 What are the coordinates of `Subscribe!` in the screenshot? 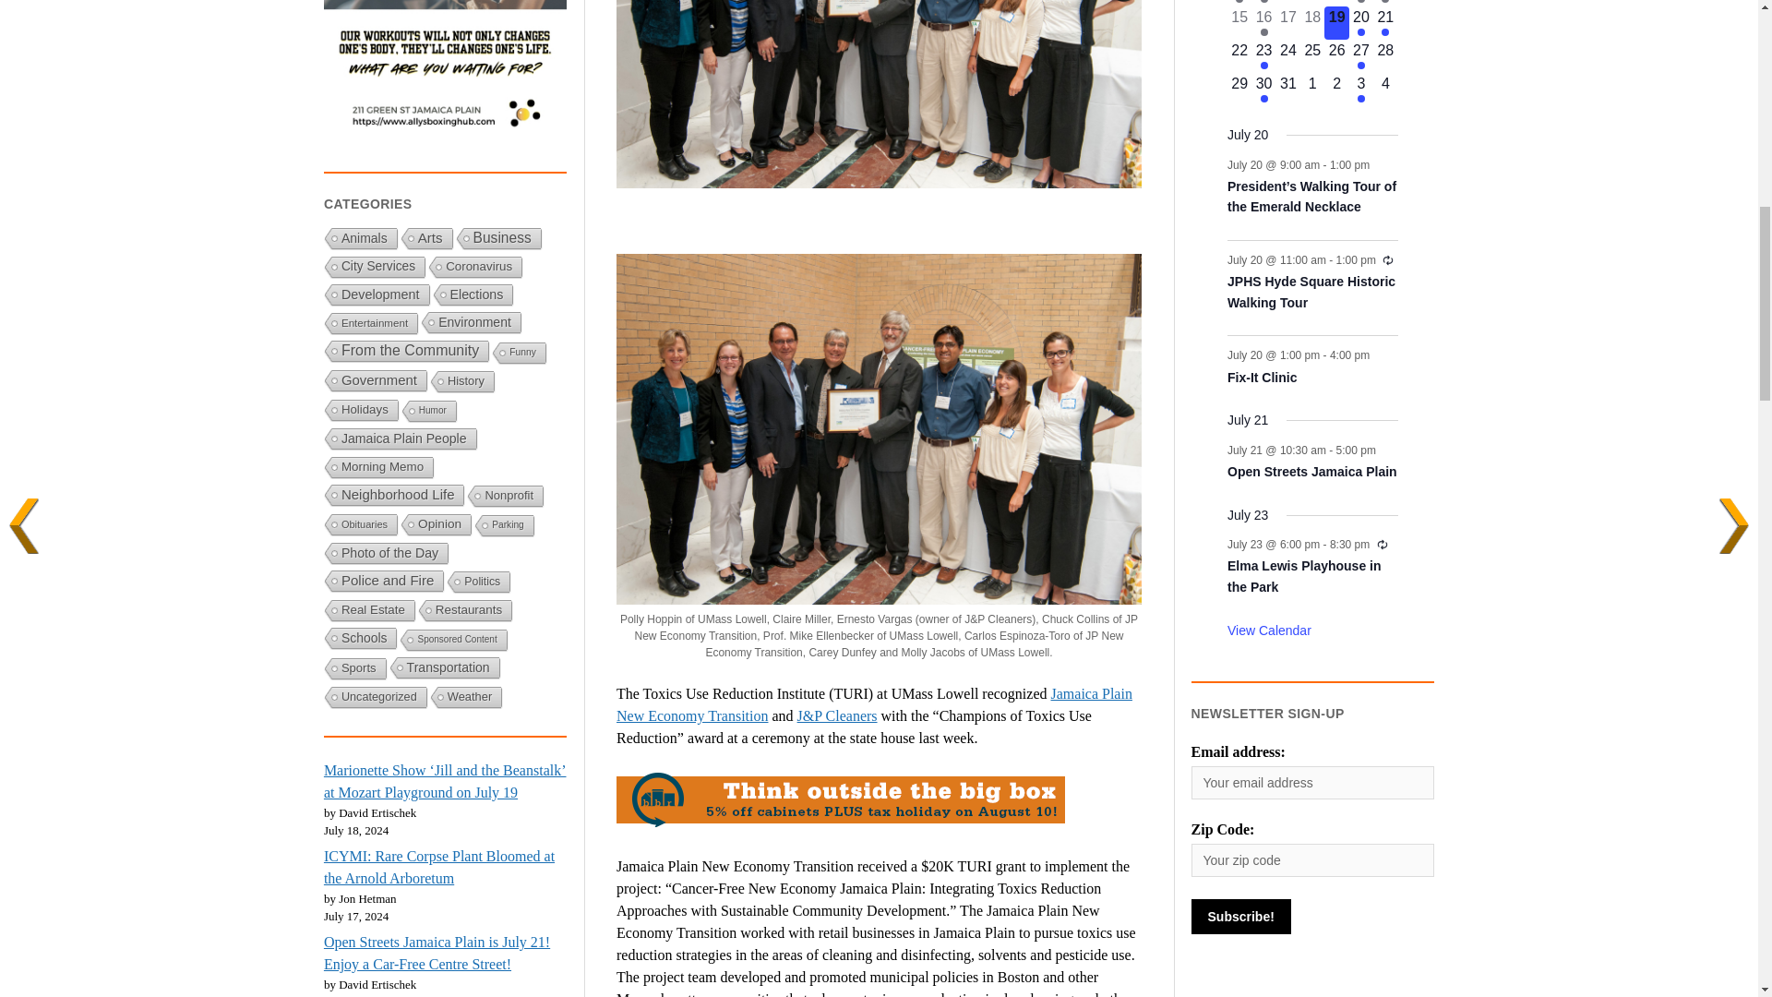 It's located at (1240, 916).